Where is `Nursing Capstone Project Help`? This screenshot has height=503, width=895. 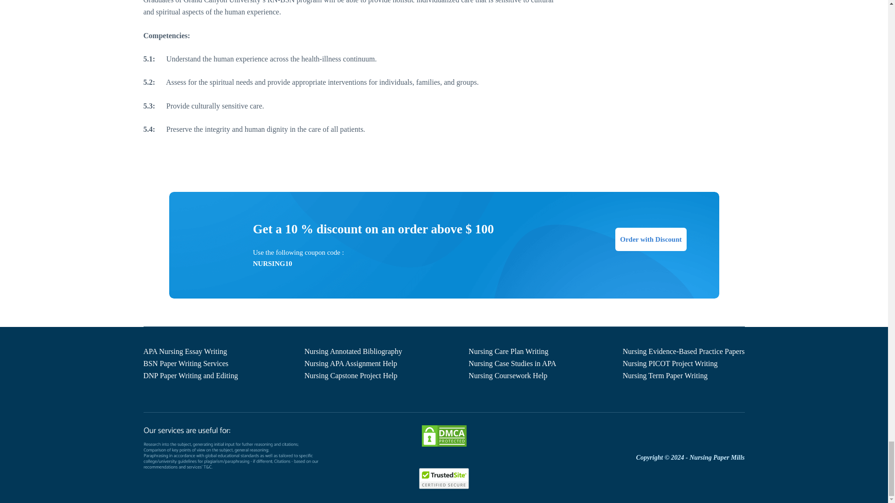
Nursing Capstone Project Help is located at coordinates (351, 375).